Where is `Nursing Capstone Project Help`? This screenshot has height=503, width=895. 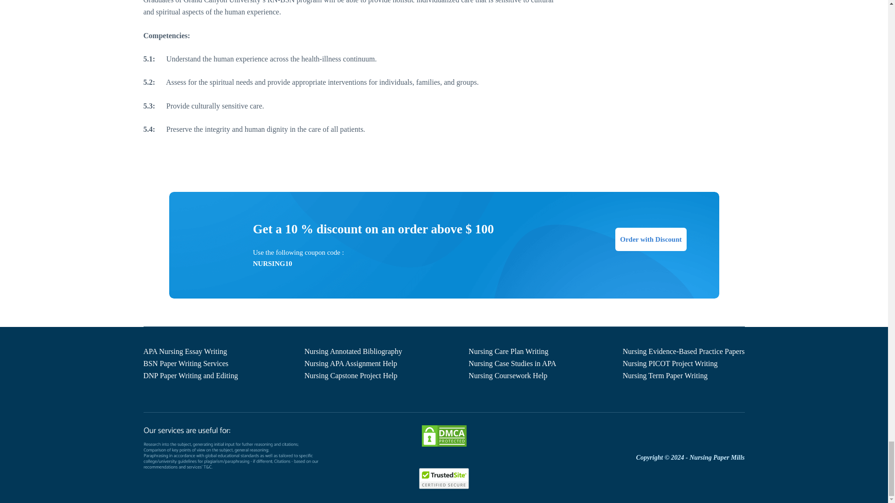
Nursing Capstone Project Help is located at coordinates (351, 375).